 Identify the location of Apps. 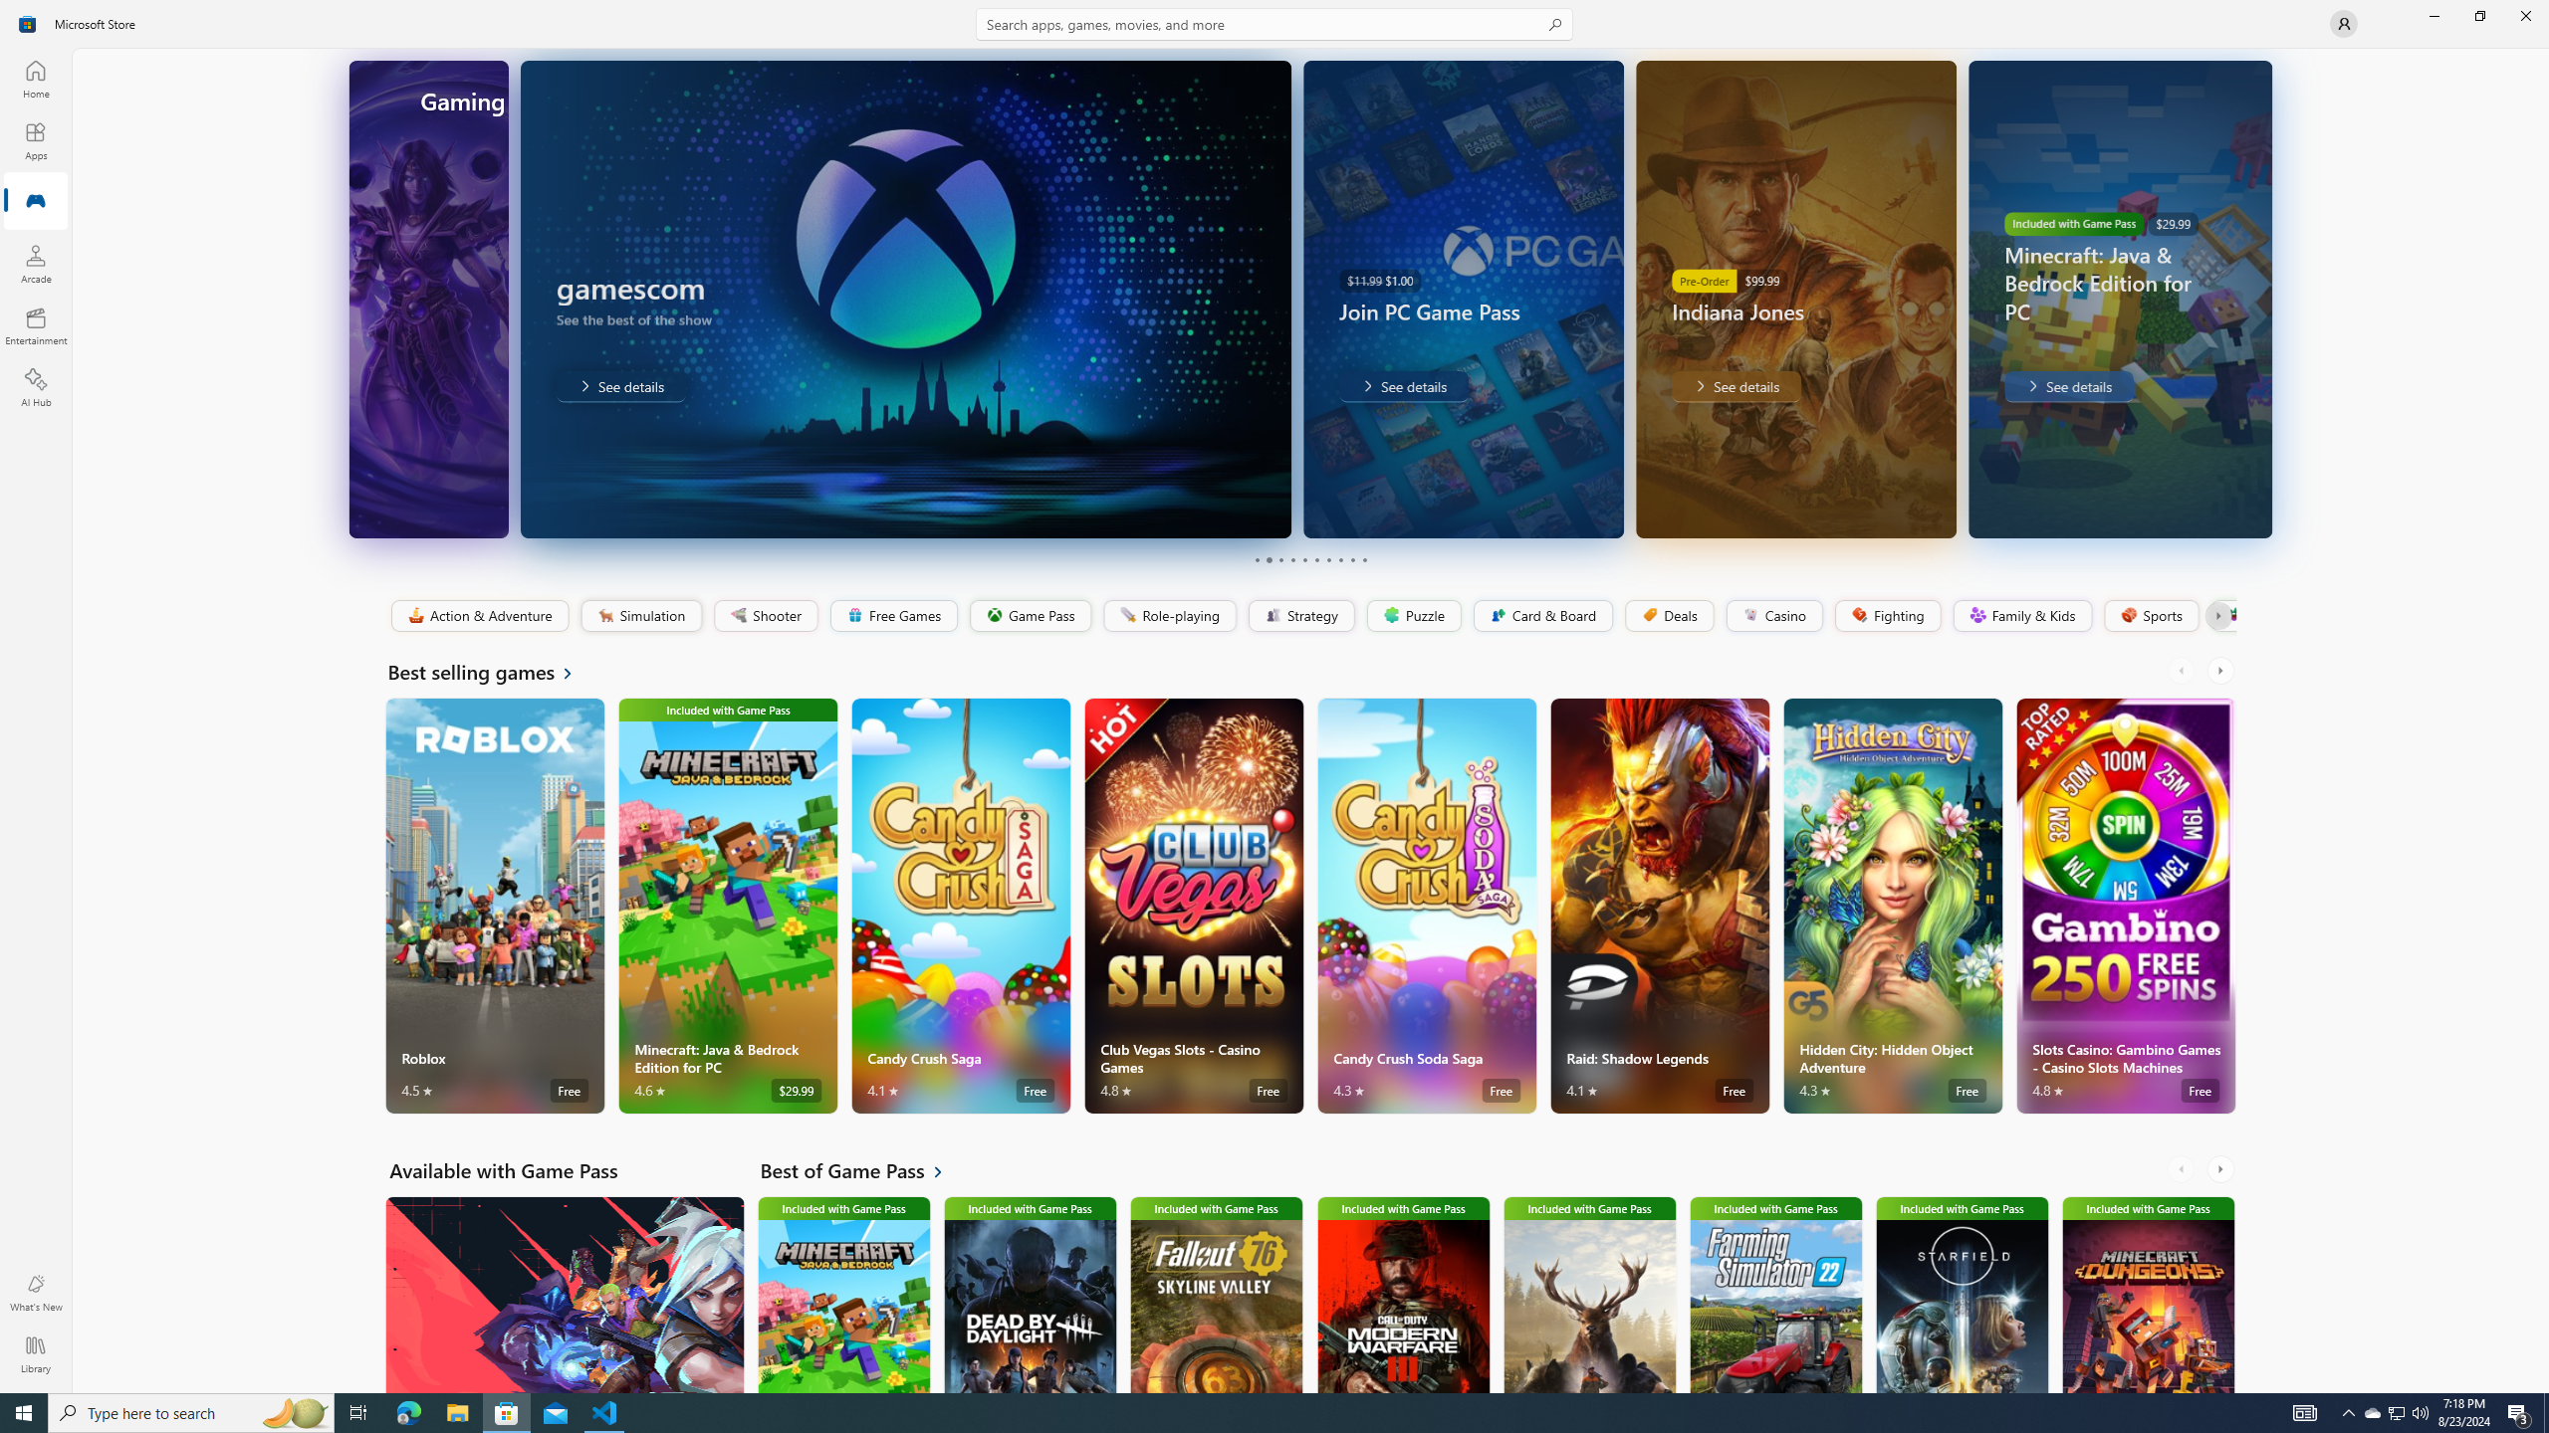
(36, 140).